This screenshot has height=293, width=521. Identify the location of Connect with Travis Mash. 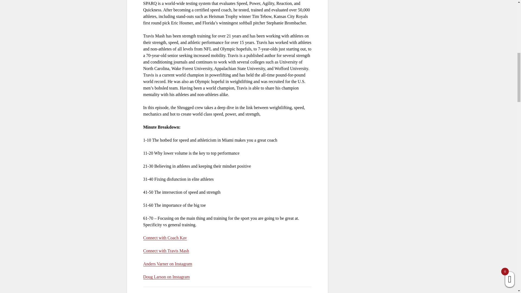
(166, 251).